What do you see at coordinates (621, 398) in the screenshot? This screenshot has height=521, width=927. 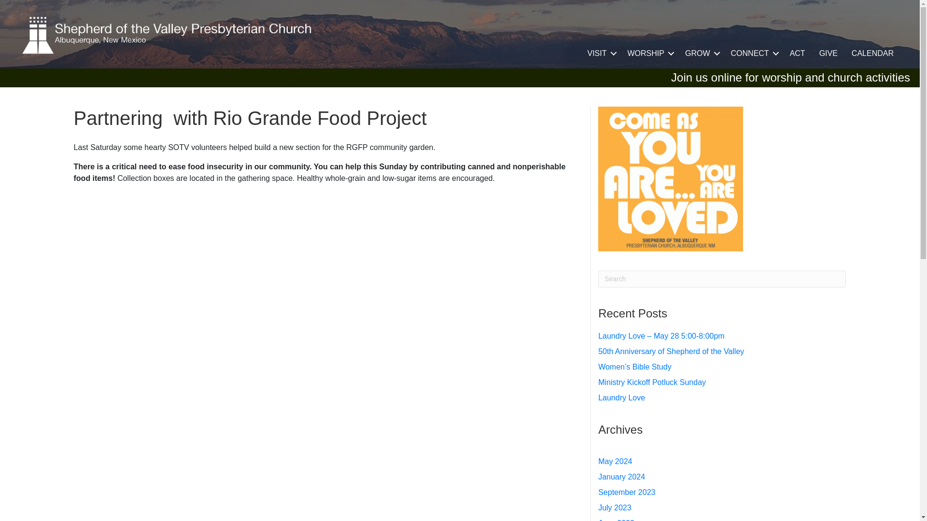 I see `Laundry Love` at bounding box center [621, 398].